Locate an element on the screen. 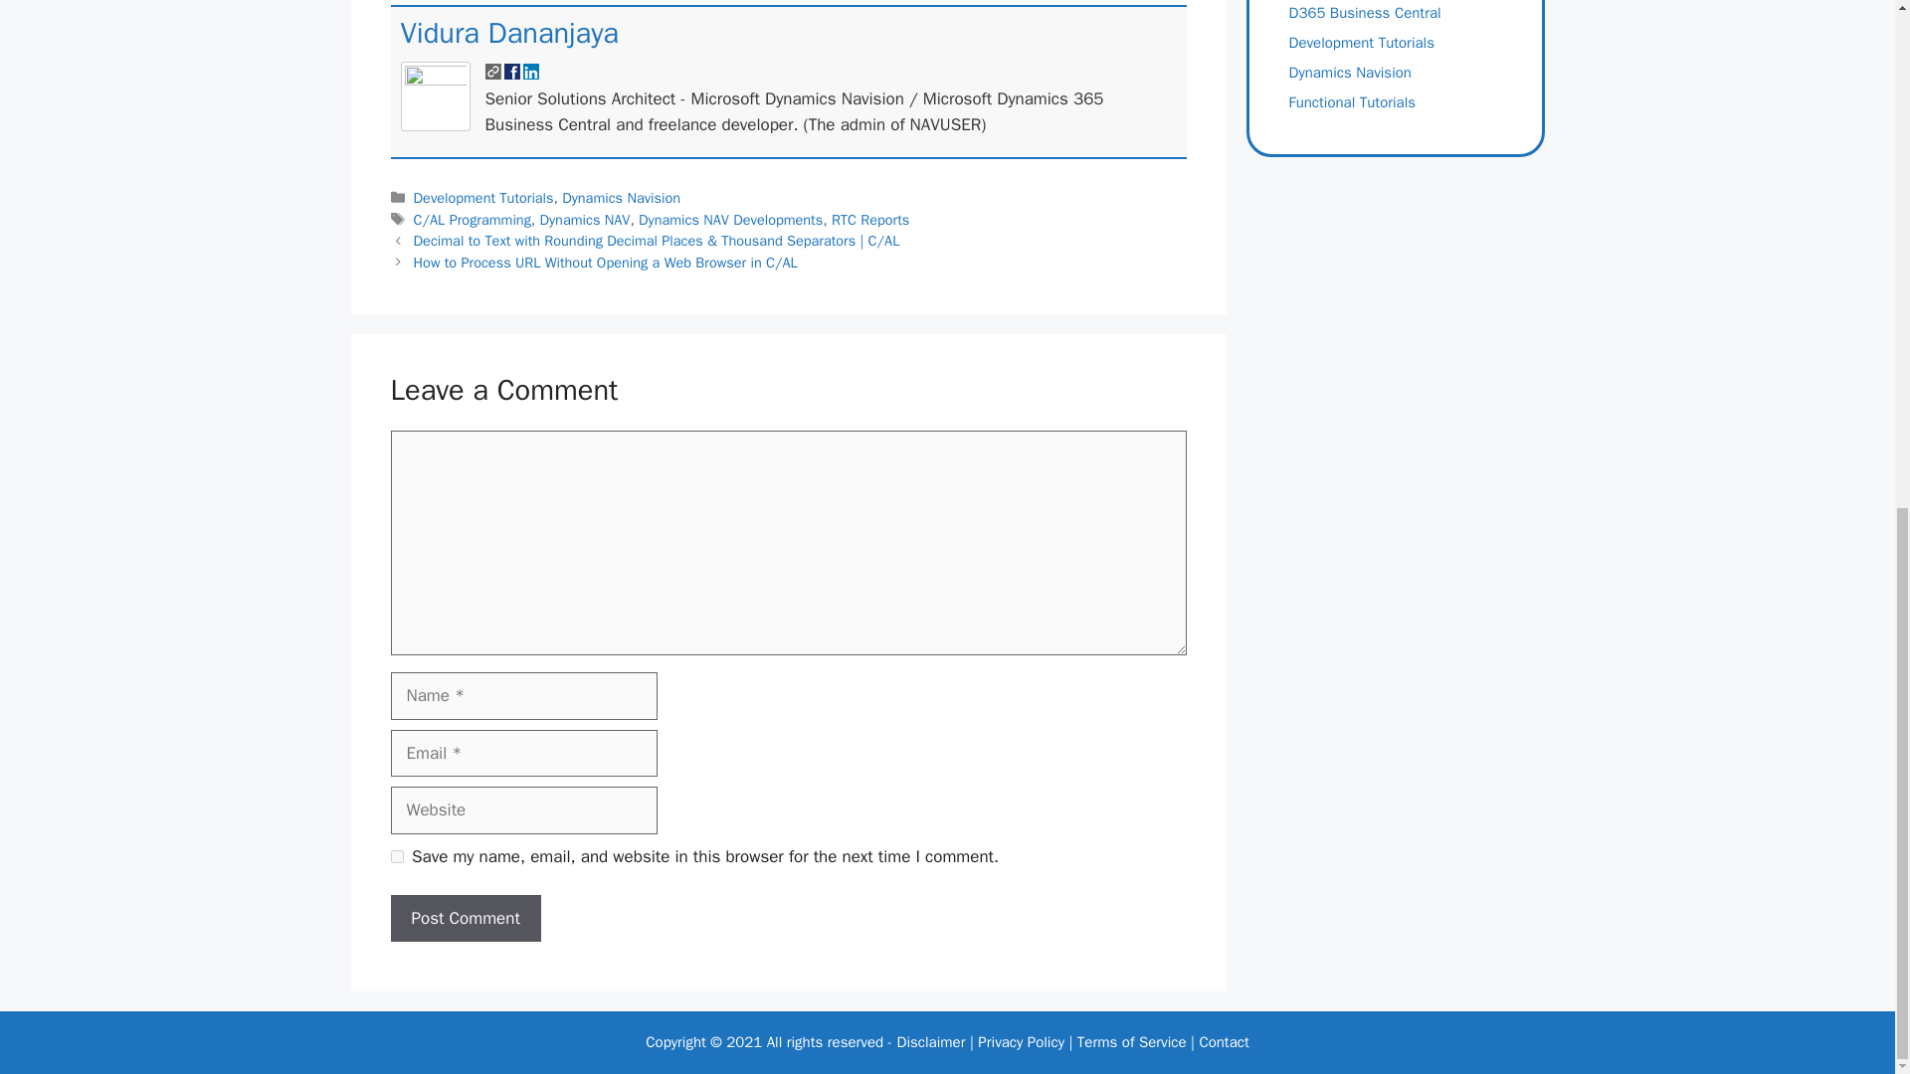 The width and height of the screenshot is (1910, 1074). Dynamics NAV Developments is located at coordinates (730, 219).